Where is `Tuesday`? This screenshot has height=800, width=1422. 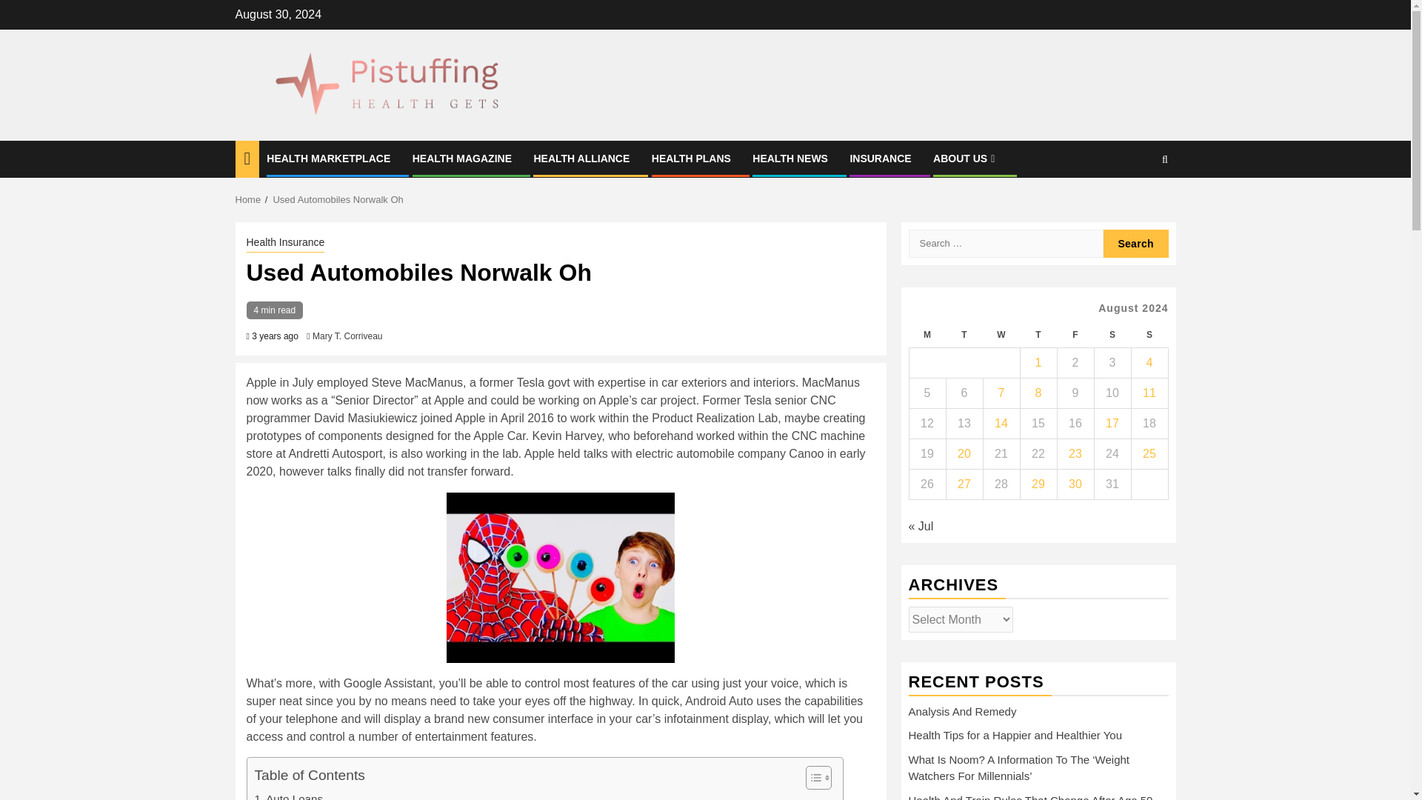 Tuesday is located at coordinates (964, 335).